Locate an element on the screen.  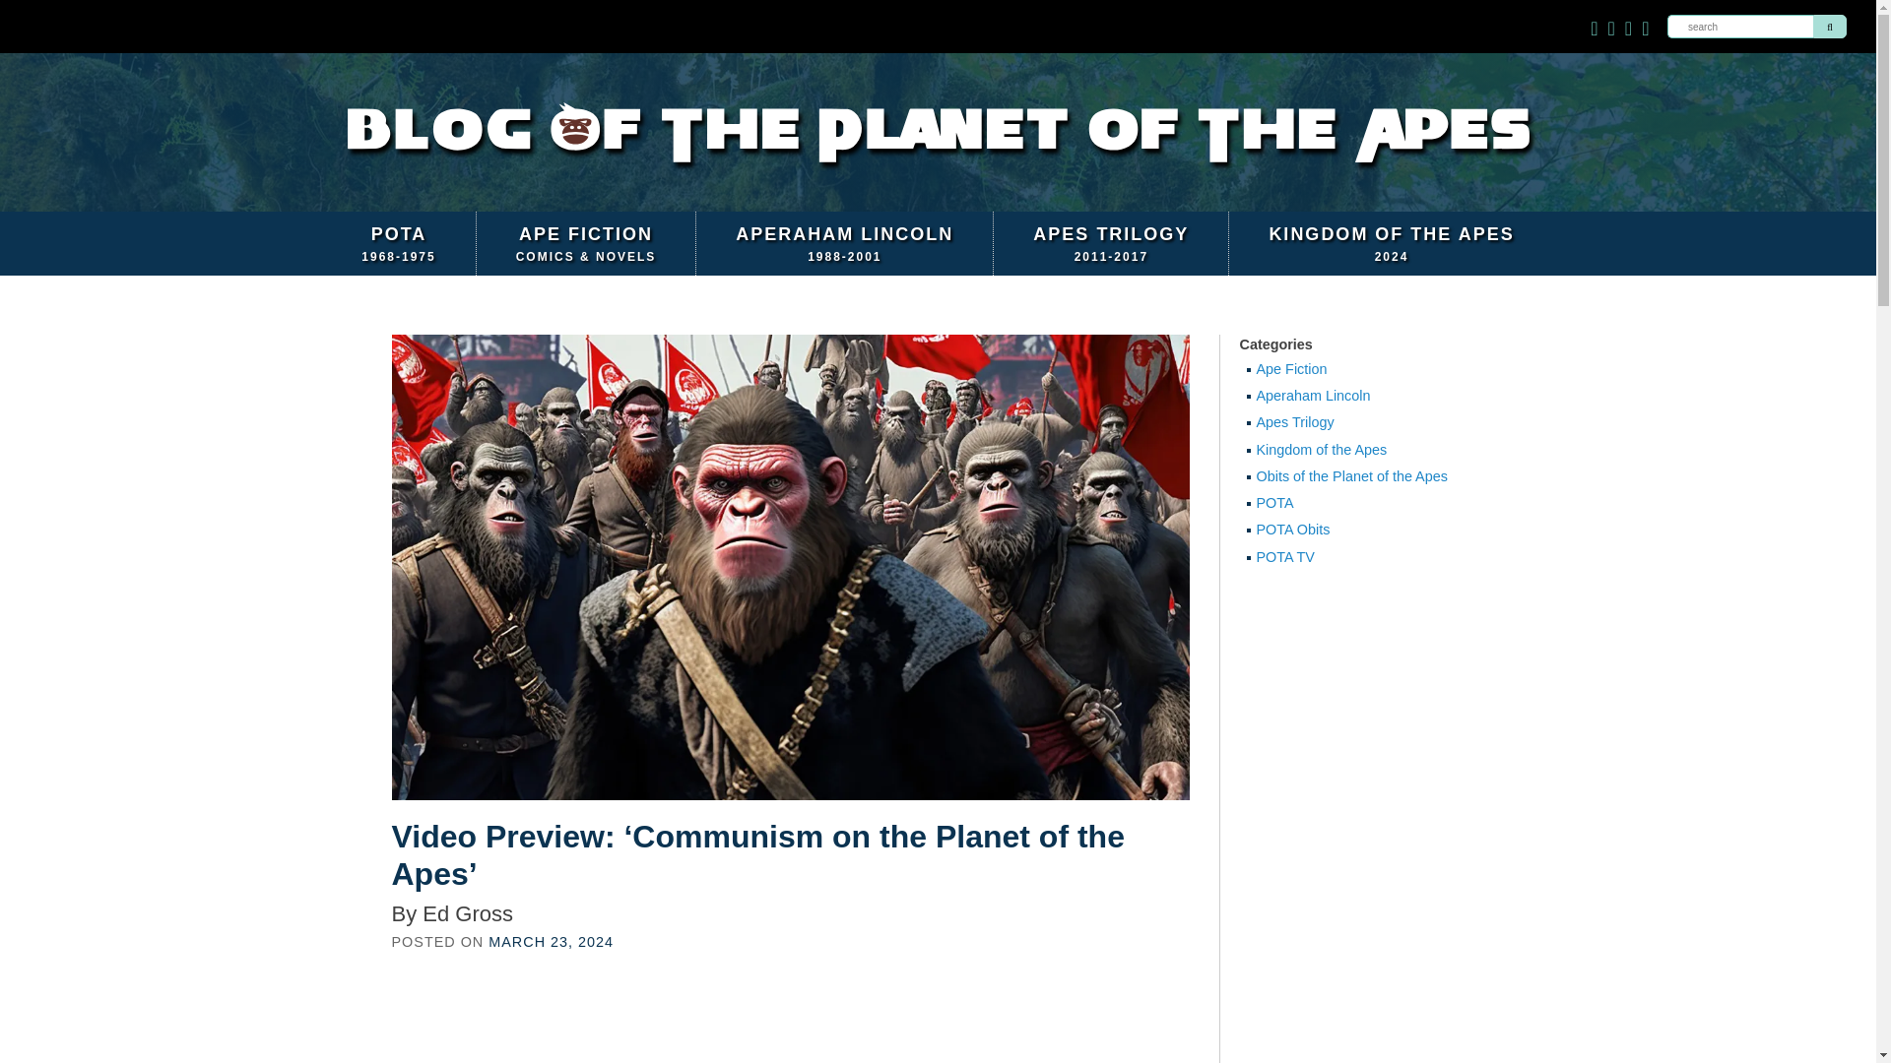
POTA is located at coordinates (1356, 370).